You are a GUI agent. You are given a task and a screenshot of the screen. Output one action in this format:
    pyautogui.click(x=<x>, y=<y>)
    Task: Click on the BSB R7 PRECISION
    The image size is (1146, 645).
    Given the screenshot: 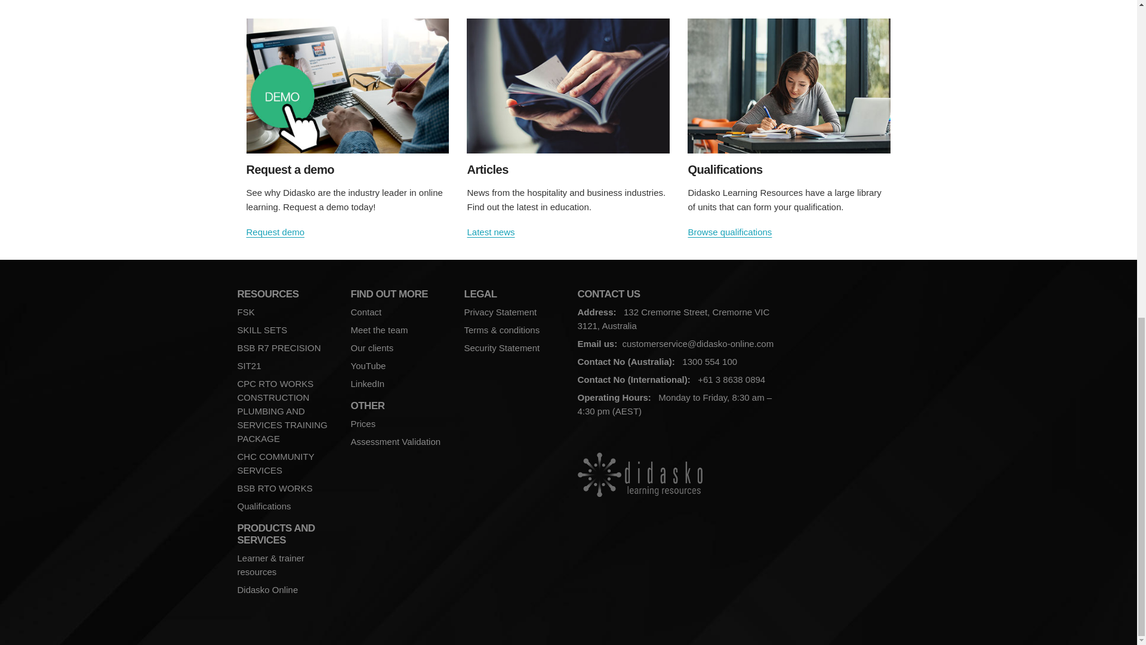 What is the action you would take?
    pyautogui.click(x=279, y=348)
    